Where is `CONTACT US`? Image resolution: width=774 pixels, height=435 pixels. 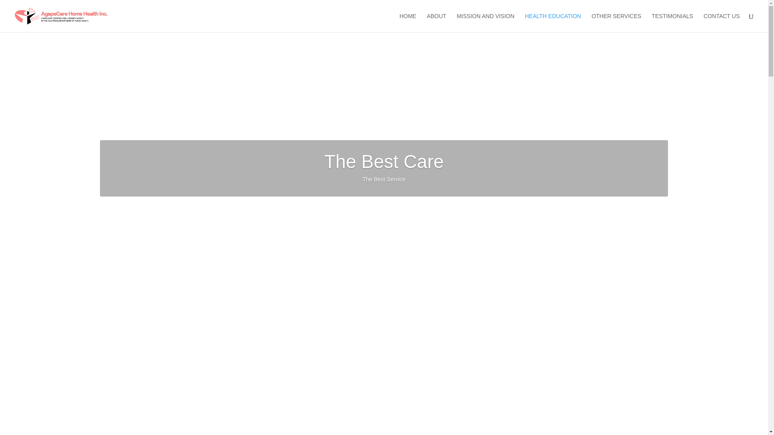 CONTACT US is located at coordinates (722, 23).